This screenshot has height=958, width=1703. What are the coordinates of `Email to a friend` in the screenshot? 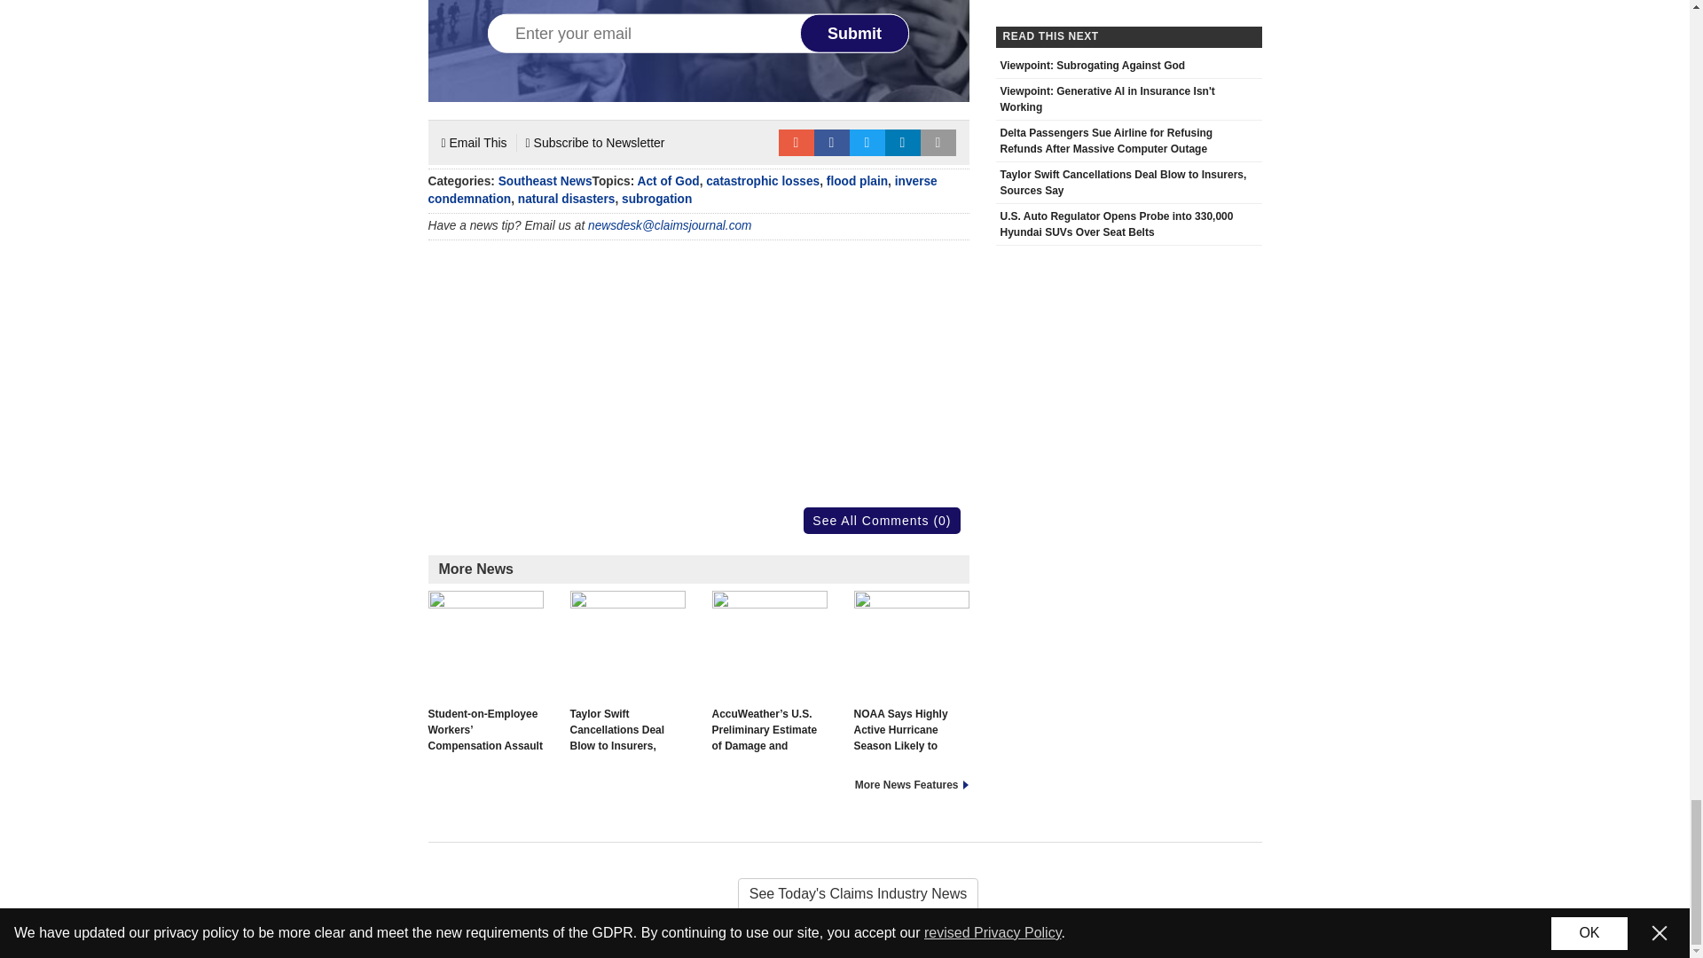 It's located at (796, 142).